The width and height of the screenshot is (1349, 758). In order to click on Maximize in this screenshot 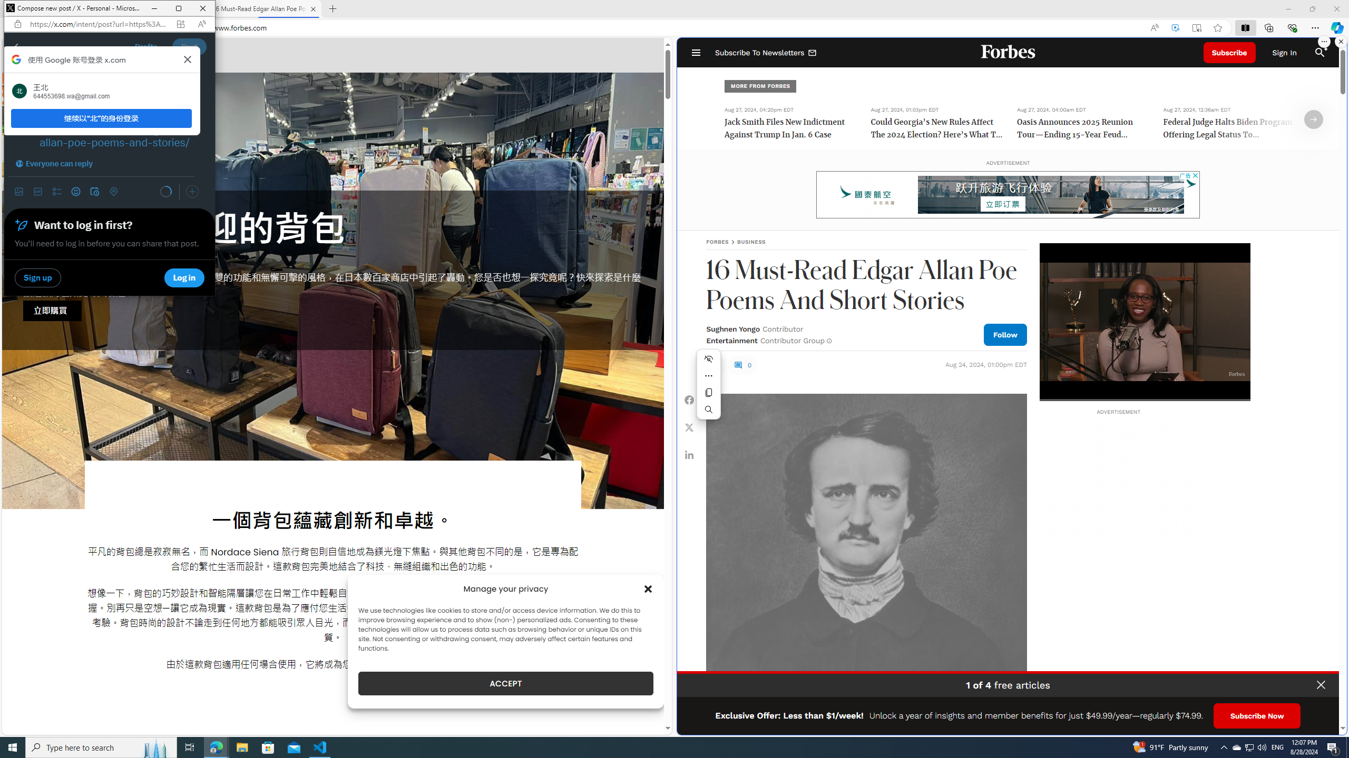, I will do `click(178, 8)`.